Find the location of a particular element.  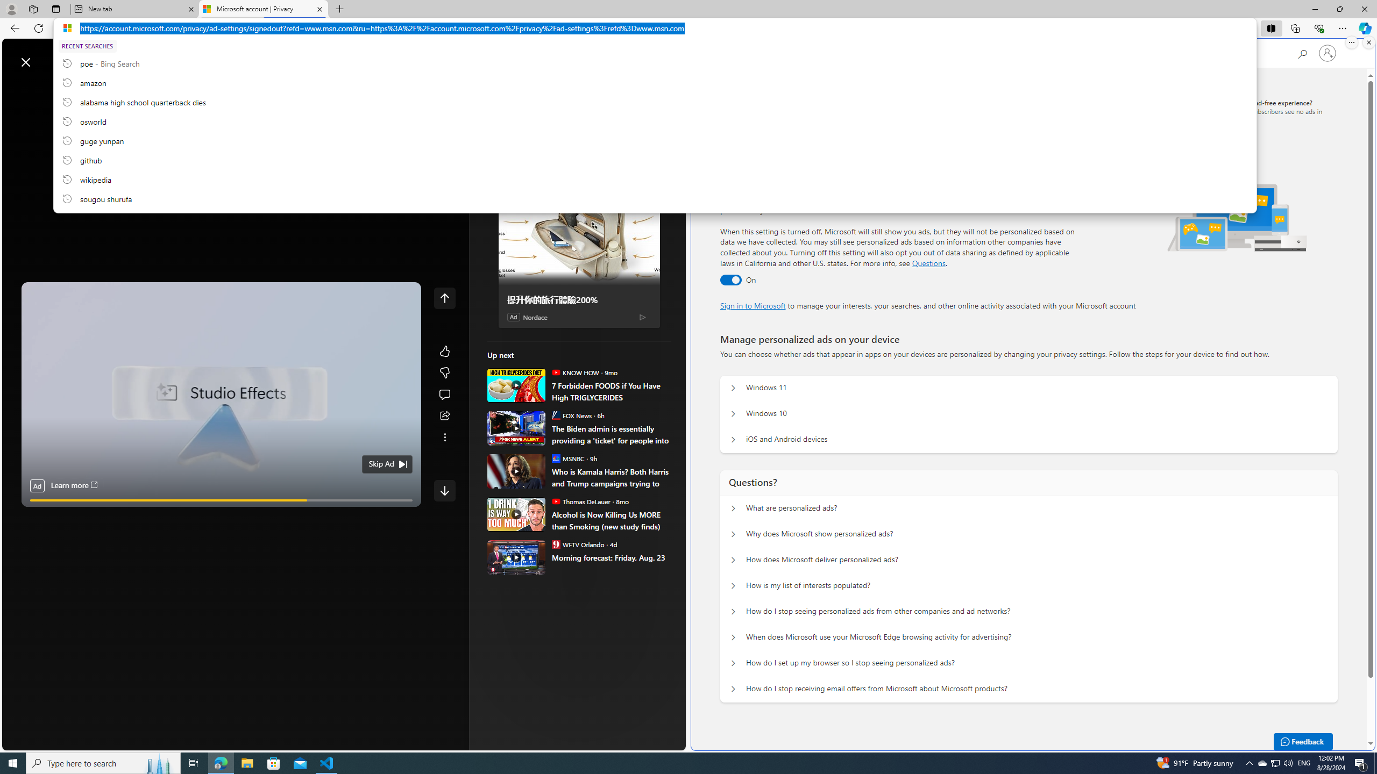

7 Forbidden FOODS if You Have High TRIGLYCERIDES is located at coordinates (611, 391).